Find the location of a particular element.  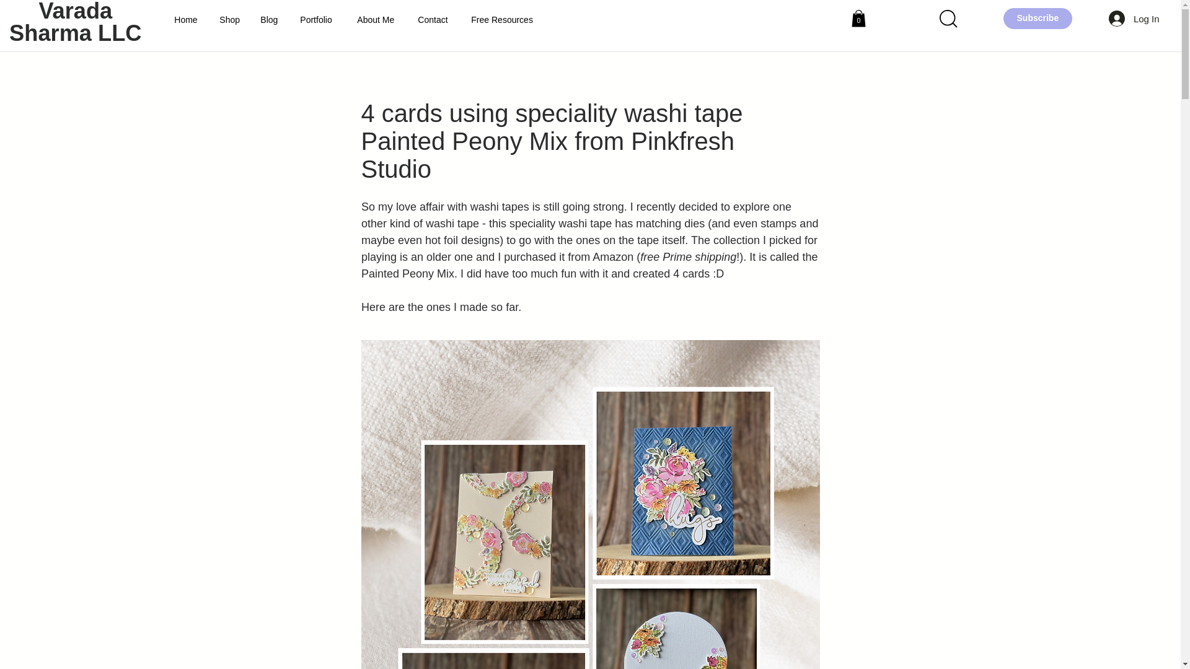

Blog is located at coordinates (270, 20).